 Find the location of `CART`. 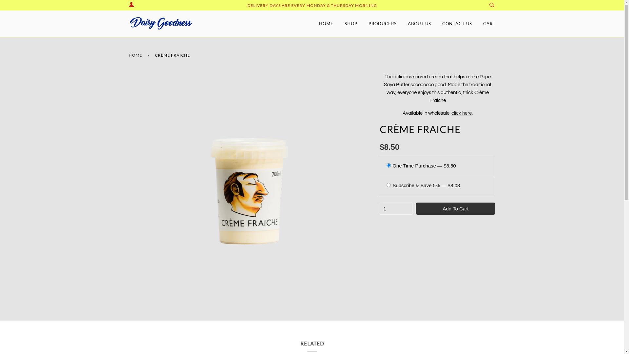

CART is located at coordinates (489, 24).